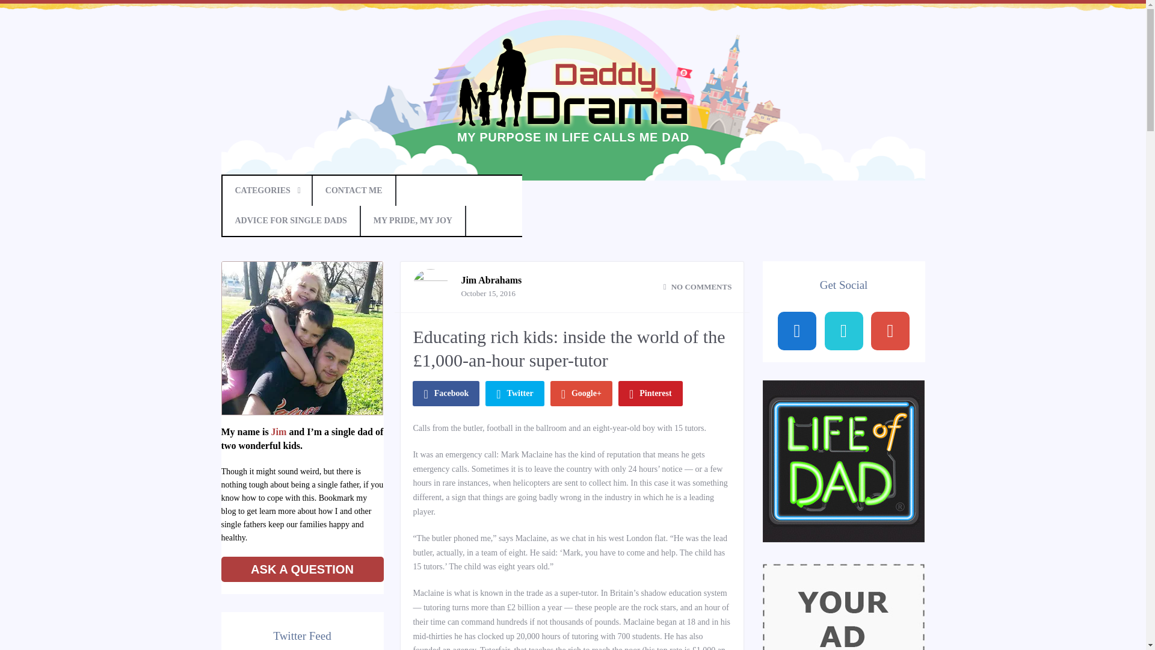 Image resolution: width=1155 pixels, height=650 pixels. What do you see at coordinates (650, 394) in the screenshot?
I see `Pinterest` at bounding box center [650, 394].